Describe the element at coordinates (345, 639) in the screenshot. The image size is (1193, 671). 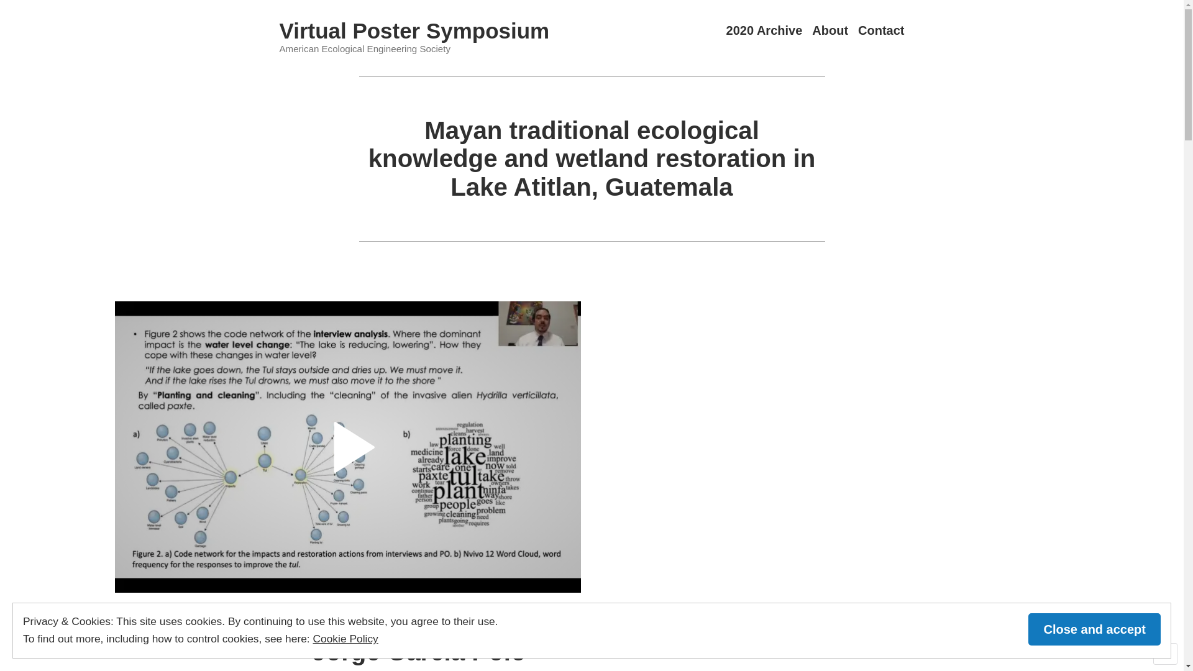
I see `Cookie Policy` at that location.